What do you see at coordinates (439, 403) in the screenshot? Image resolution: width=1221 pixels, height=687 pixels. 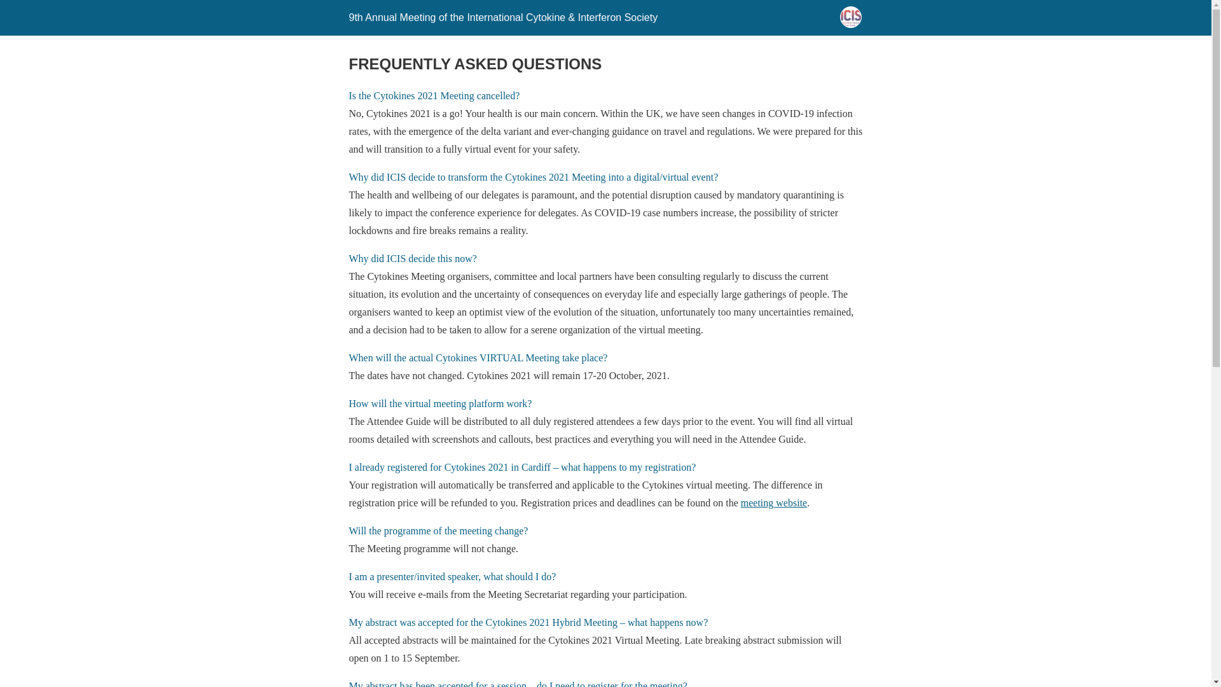 I see `How will the virtual meeting platform work?` at bounding box center [439, 403].